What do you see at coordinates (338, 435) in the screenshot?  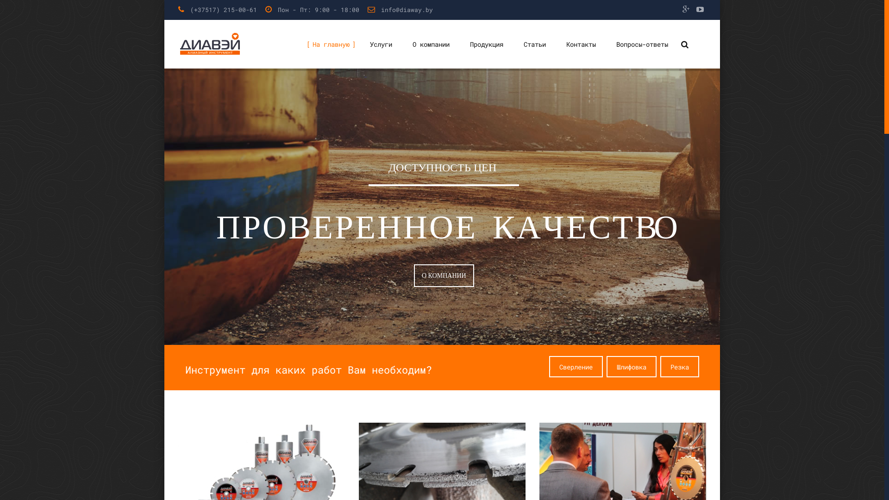 I see `Youtube` at bounding box center [338, 435].